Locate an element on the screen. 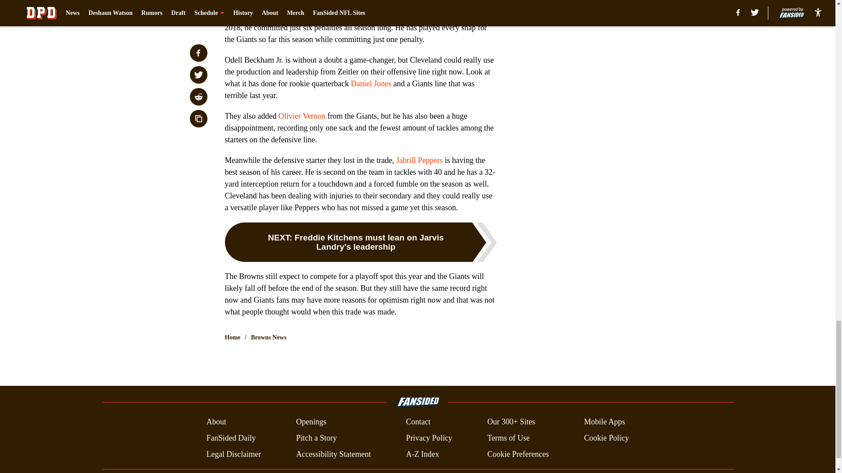 The height and width of the screenshot is (473, 842). Home is located at coordinates (232, 337).